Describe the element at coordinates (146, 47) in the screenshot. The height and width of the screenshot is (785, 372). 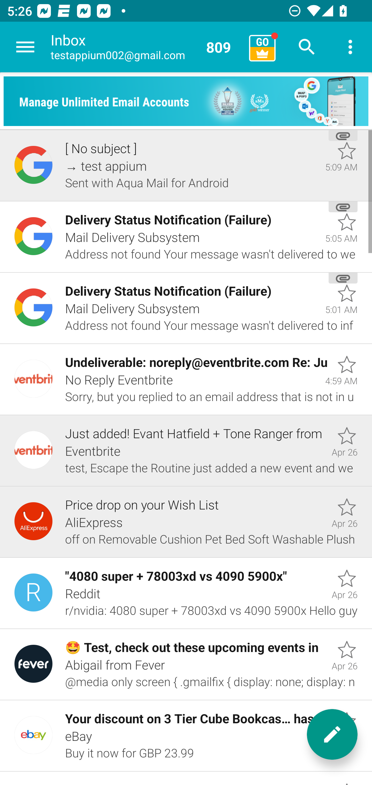
I see `Inbox testappium002@gmail.com 809` at that location.